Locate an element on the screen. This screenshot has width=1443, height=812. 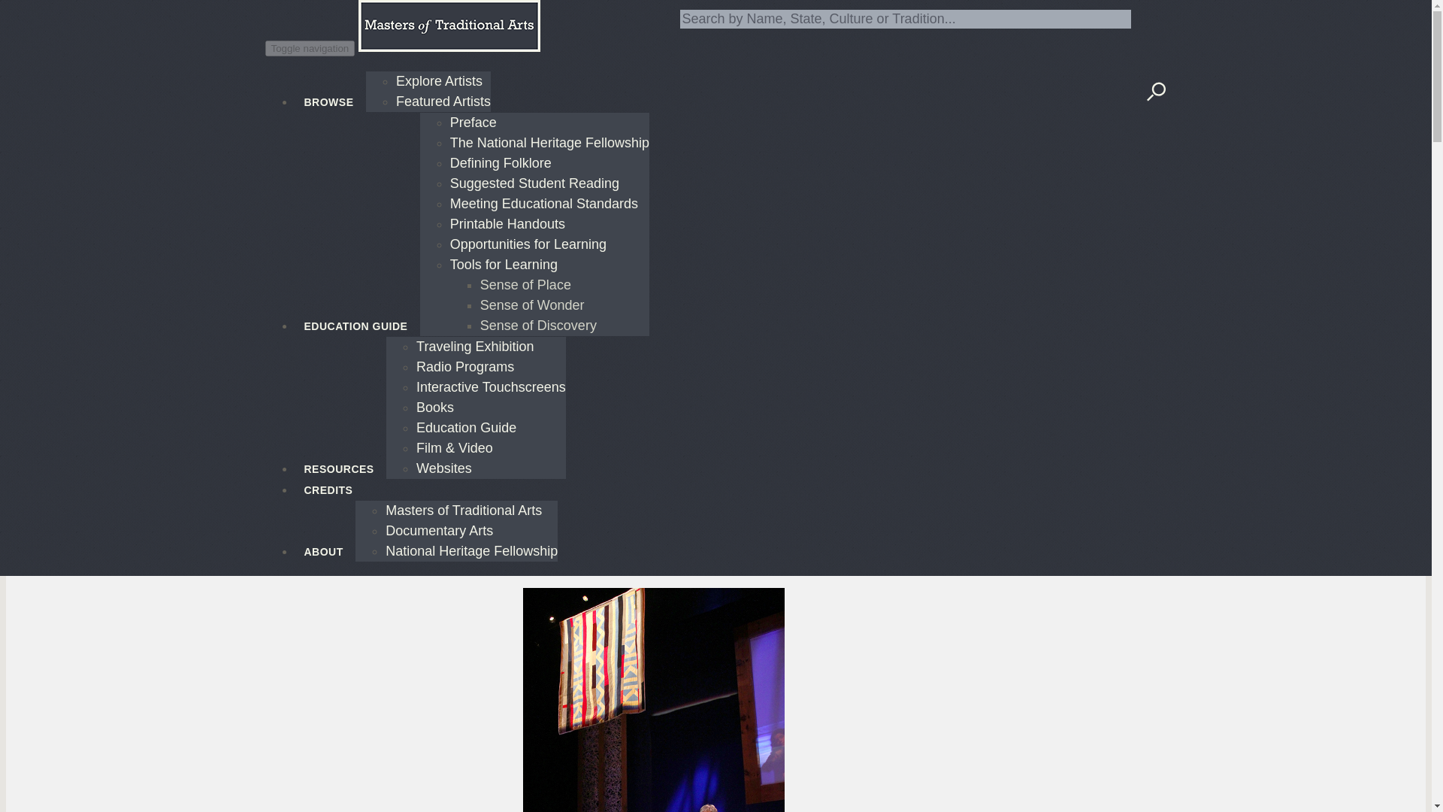
CREDITS is located at coordinates (328, 480).